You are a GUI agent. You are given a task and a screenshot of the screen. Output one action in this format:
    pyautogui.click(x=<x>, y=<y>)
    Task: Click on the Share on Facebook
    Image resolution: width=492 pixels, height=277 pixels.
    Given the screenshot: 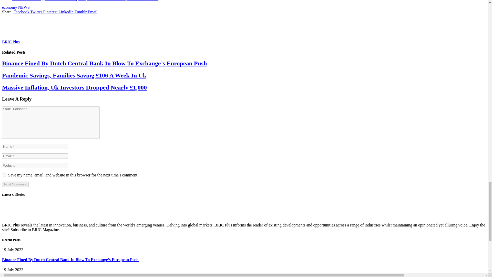 What is the action you would take?
    pyautogui.click(x=22, y=12)
    